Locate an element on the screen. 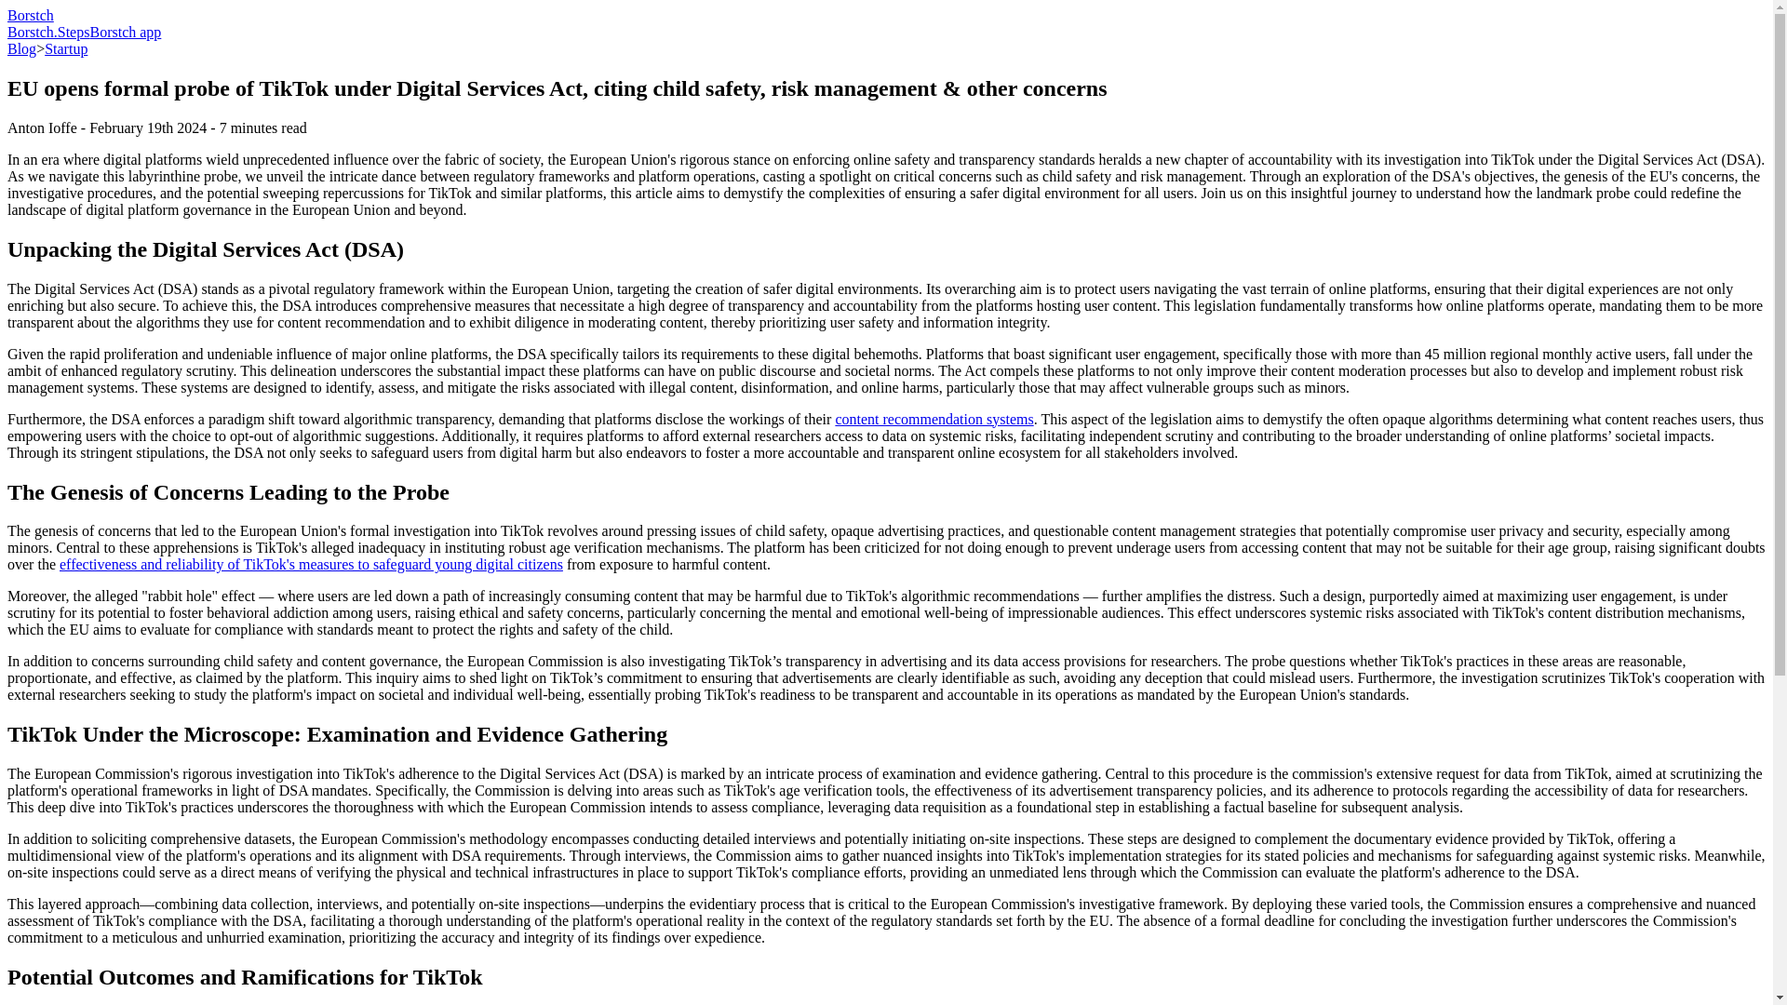 The width and height of the screenshot is (1787, 1005). Borstch.Steps is located at coordinates (48, 32).